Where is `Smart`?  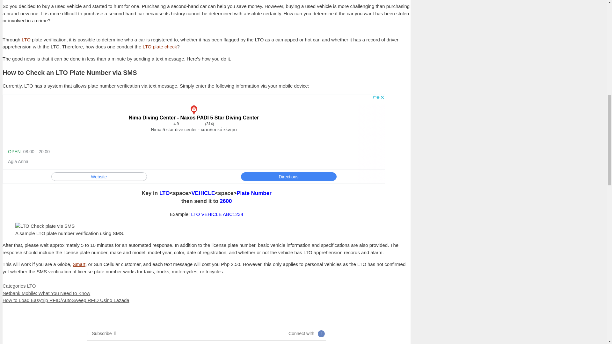
Smart is located at coordinates (79, 264).